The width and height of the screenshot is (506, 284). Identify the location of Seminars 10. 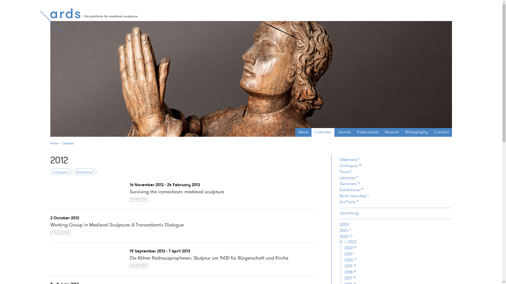
(350, 184).